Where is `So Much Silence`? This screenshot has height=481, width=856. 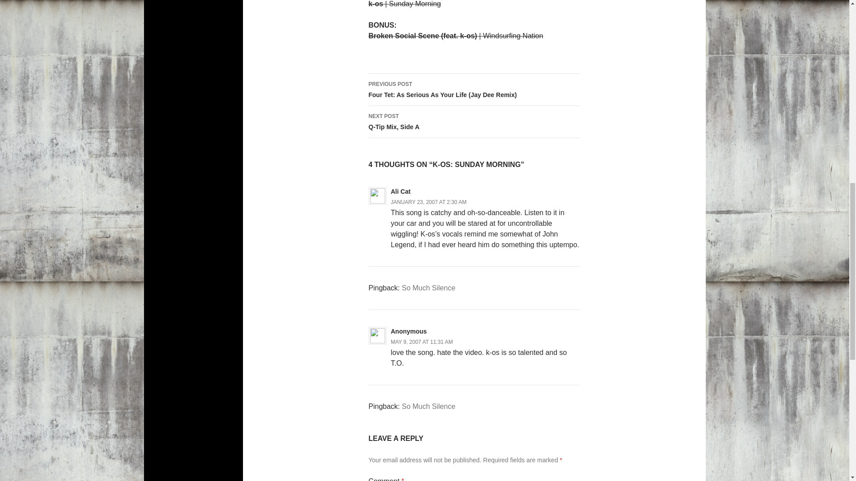 So Much Silence is located at coordinates (428, 288).